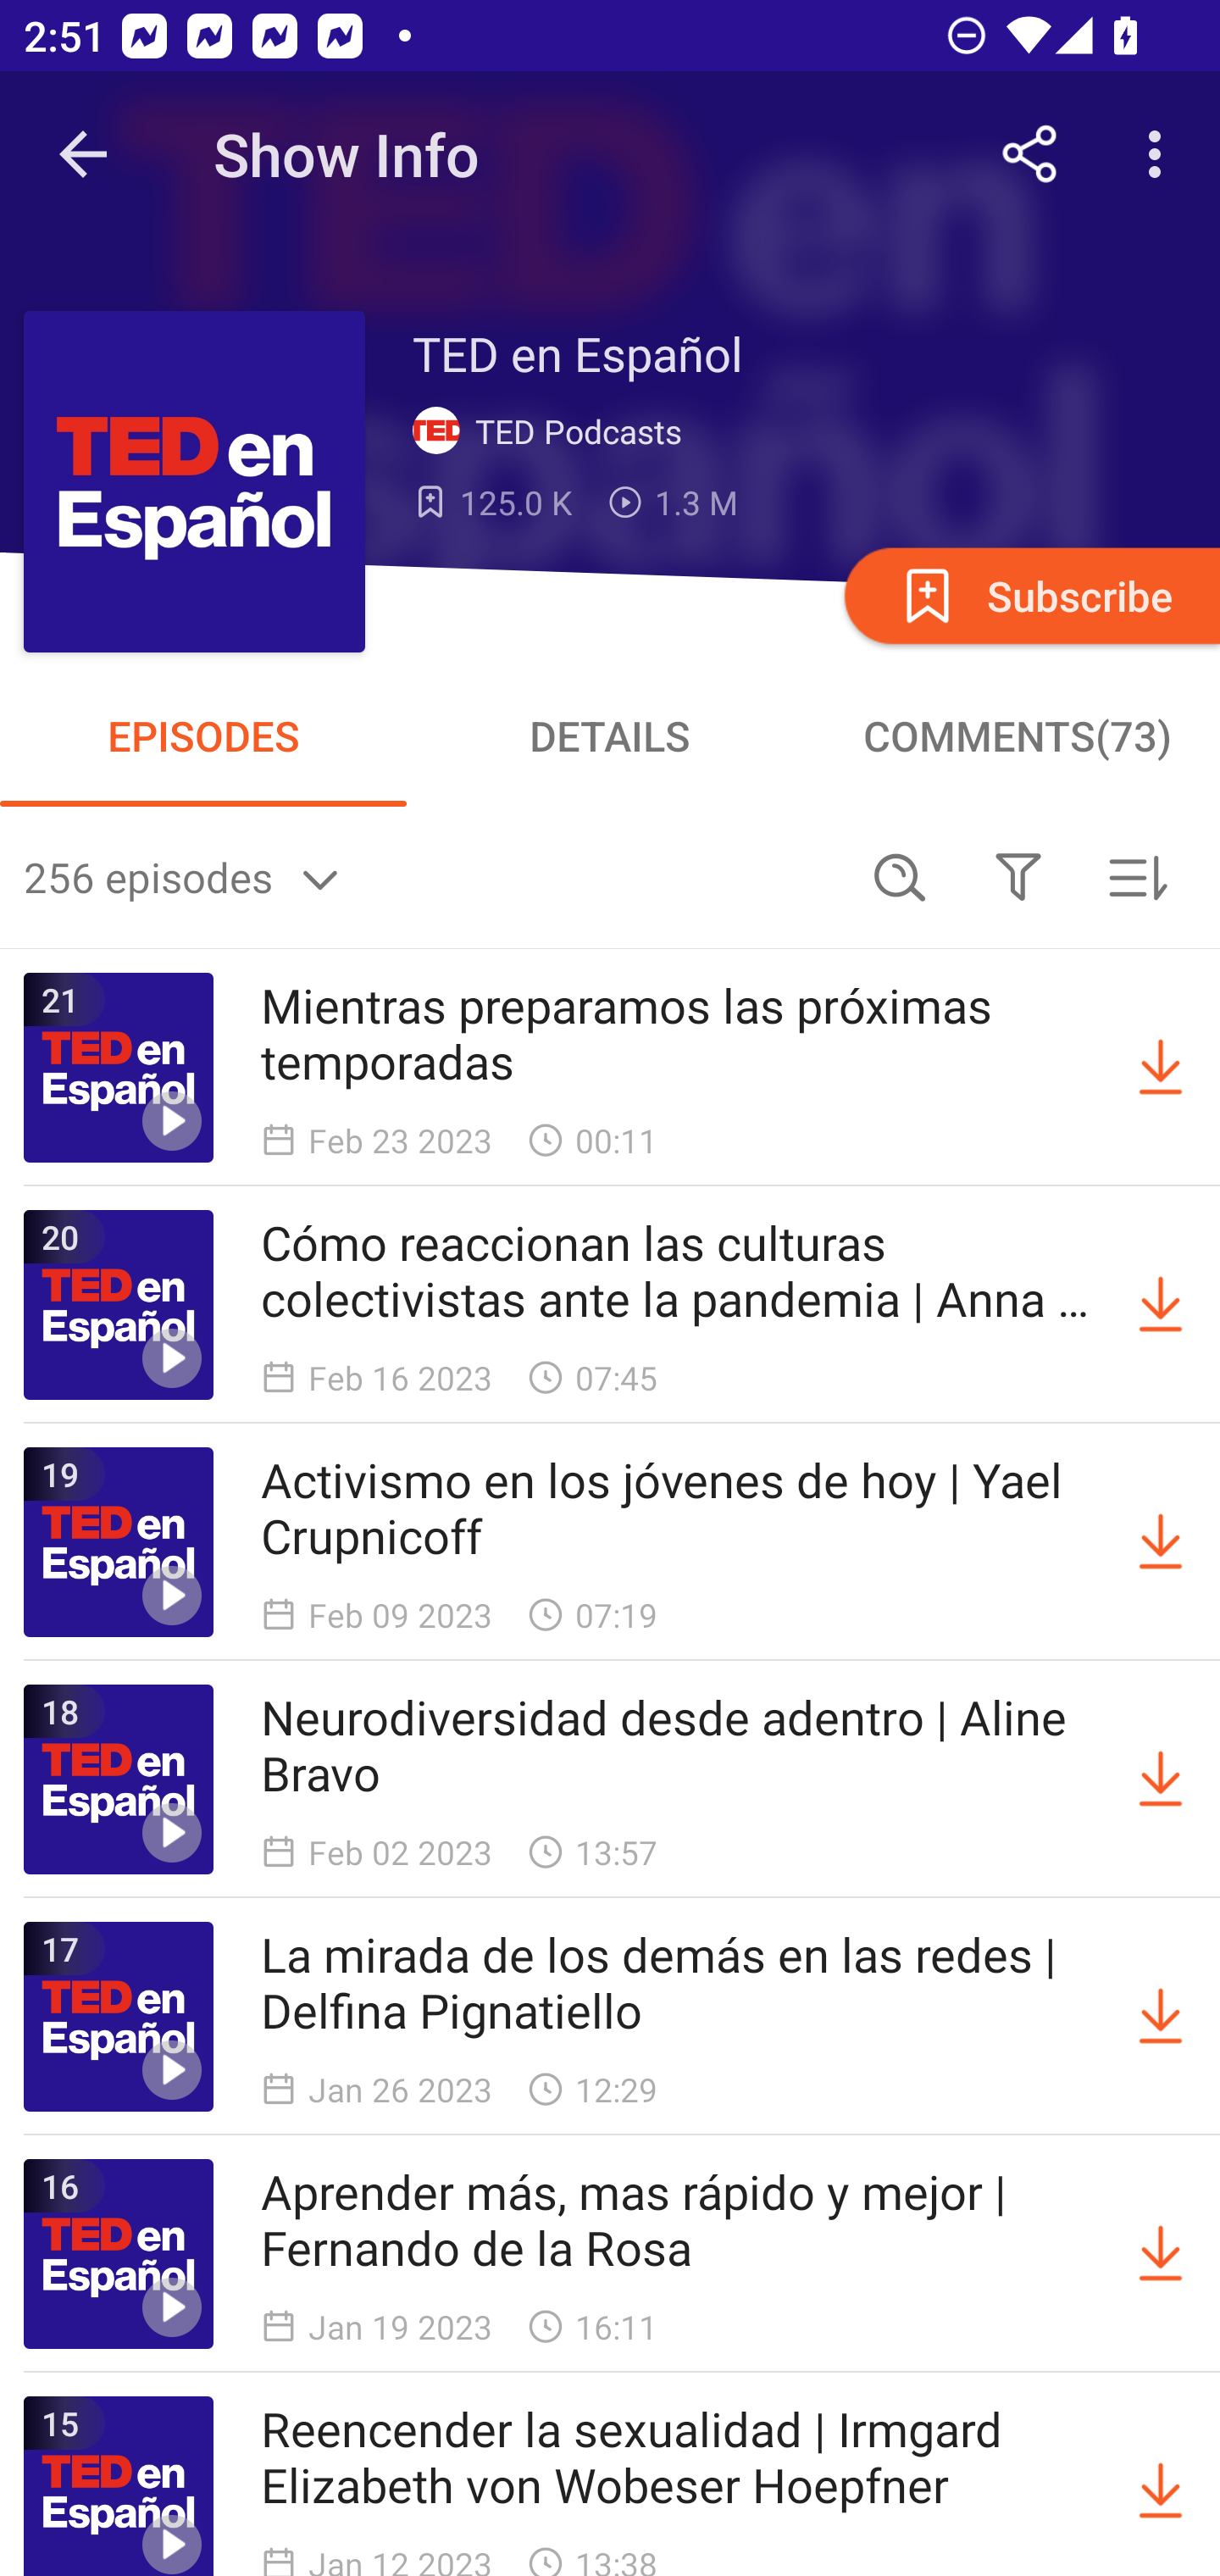  What do you see at coordinates (83, 154) in the screenshot?
I see `Navigate up` at bounding box center [83, 154].